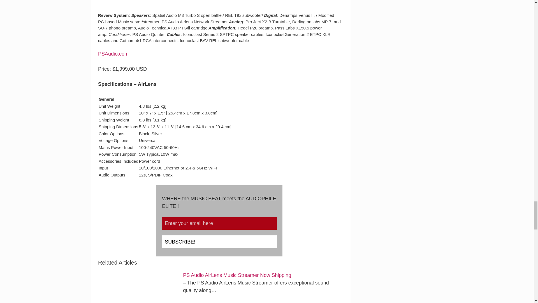 This screenshot has width=538, height=303. I want to click on PS Audio AirLens Music Streamer Now Shipping, so click(237, 275).